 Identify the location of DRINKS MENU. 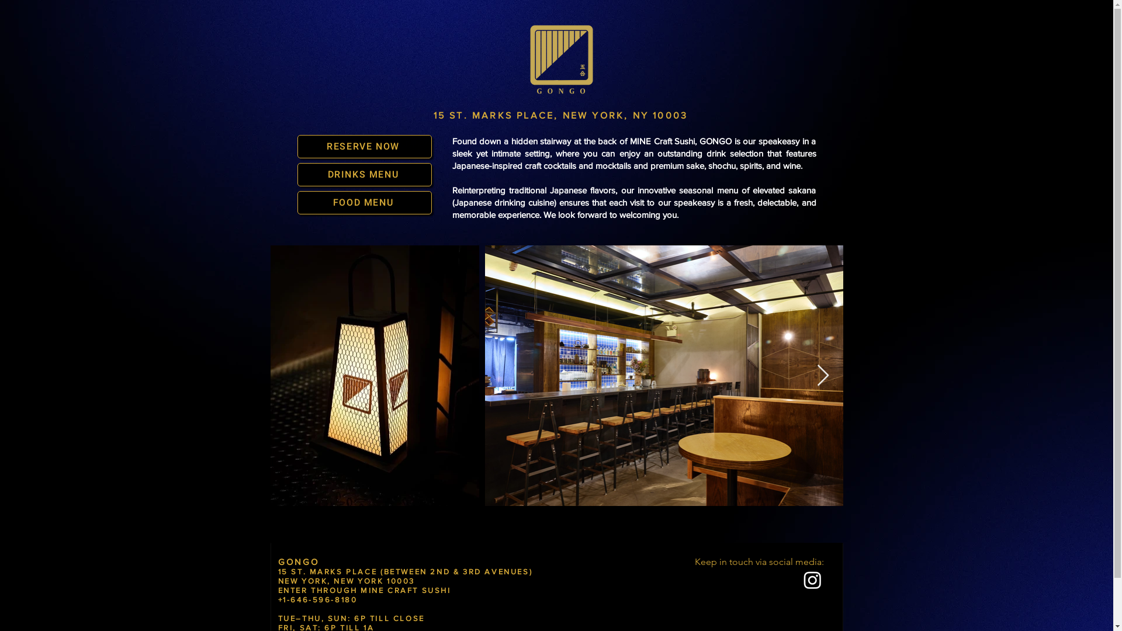
(364, 175).